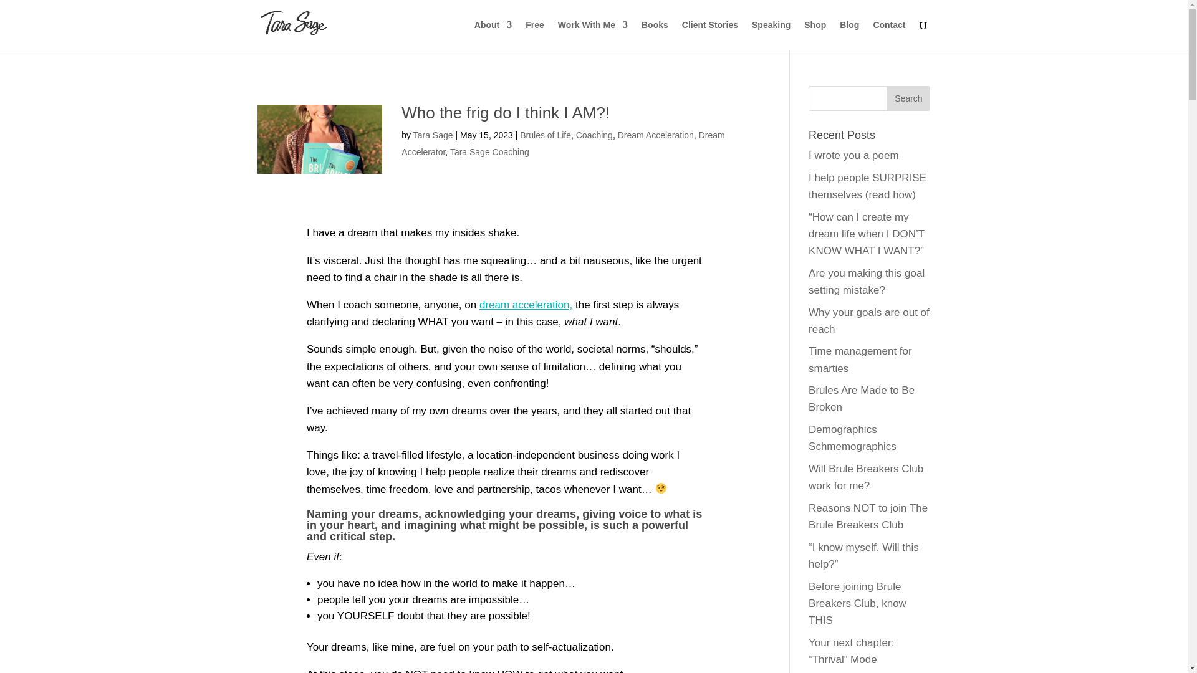  What do you see at coordinates (592, 35) in the screenshot?
I see `Work With Me` at bounding box center [592, 35].